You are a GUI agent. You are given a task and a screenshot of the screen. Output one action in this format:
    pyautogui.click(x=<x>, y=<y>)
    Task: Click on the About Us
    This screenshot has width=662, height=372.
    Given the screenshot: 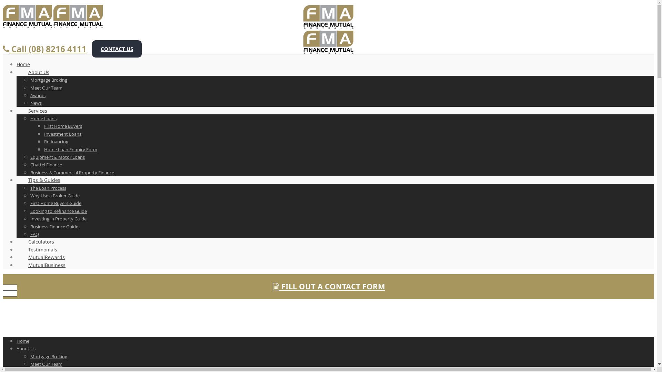 What is the action you would take?
    pyautogui.click(x=39, y=72)
    